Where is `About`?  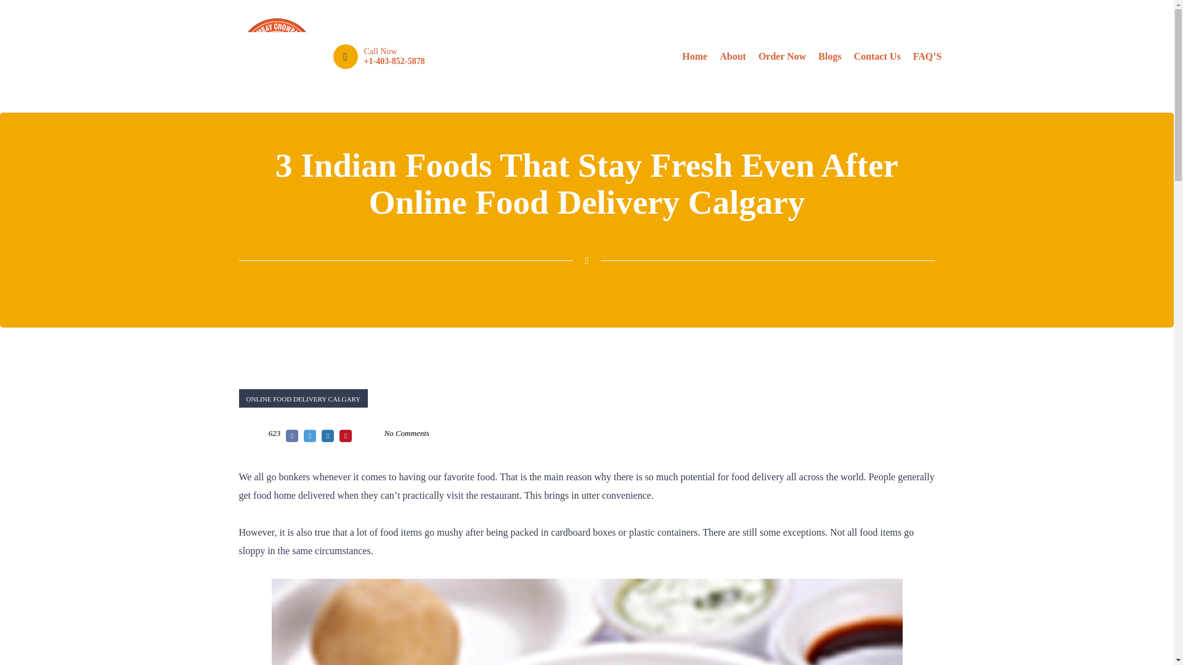 About is located at coordinates (733, 56).